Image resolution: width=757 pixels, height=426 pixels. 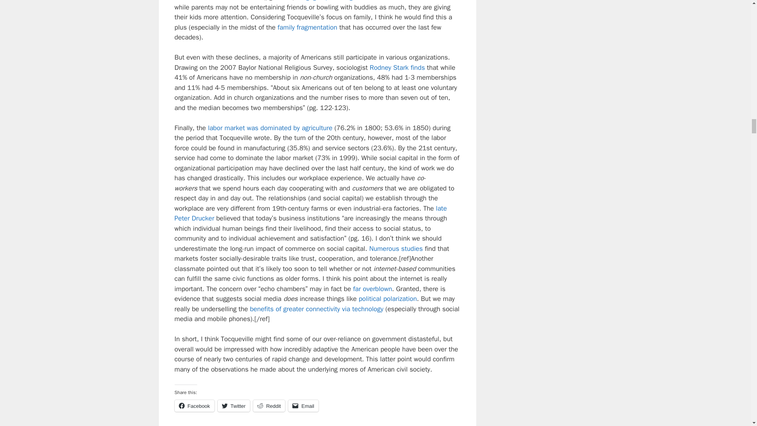 What do you see at coordinates (269, 406) in the screenshot?
I see `Click to share on Reddit` at bounding box center [269, 406].